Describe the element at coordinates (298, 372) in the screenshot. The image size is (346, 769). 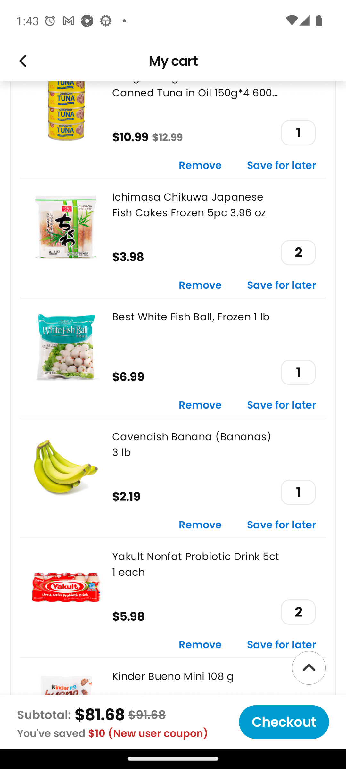
I see `1` at that location.